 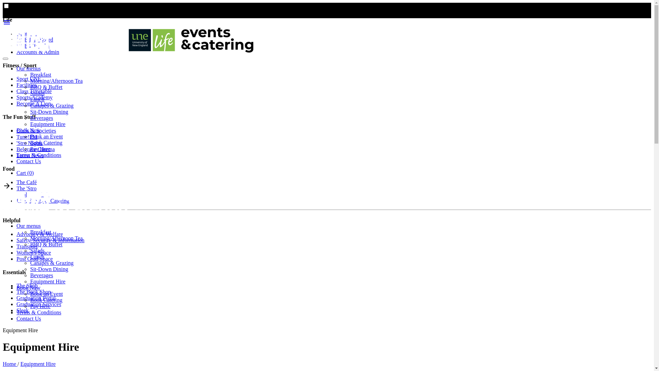 What do you see at coordinates (37, 251) in the screenshot?
I see `Salads` at bounding box center [37, 251].